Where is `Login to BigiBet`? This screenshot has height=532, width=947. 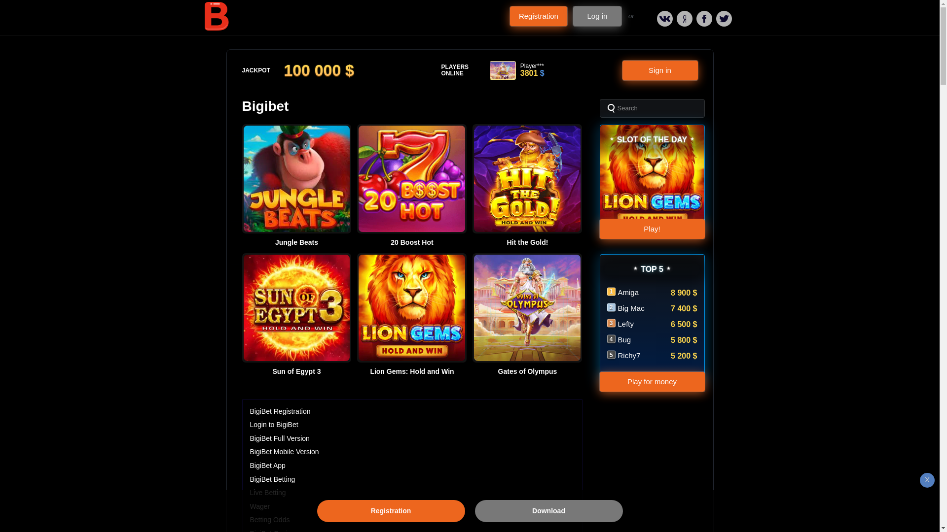
Login to BigiBet is located at coordinates (274, 425).